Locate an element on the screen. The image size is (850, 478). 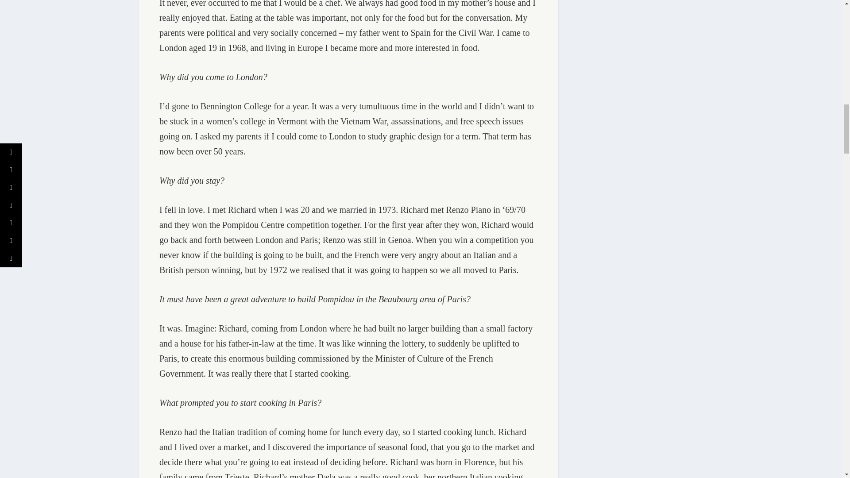
the Pompidou Centre competition is located at coordinates (269, 225).